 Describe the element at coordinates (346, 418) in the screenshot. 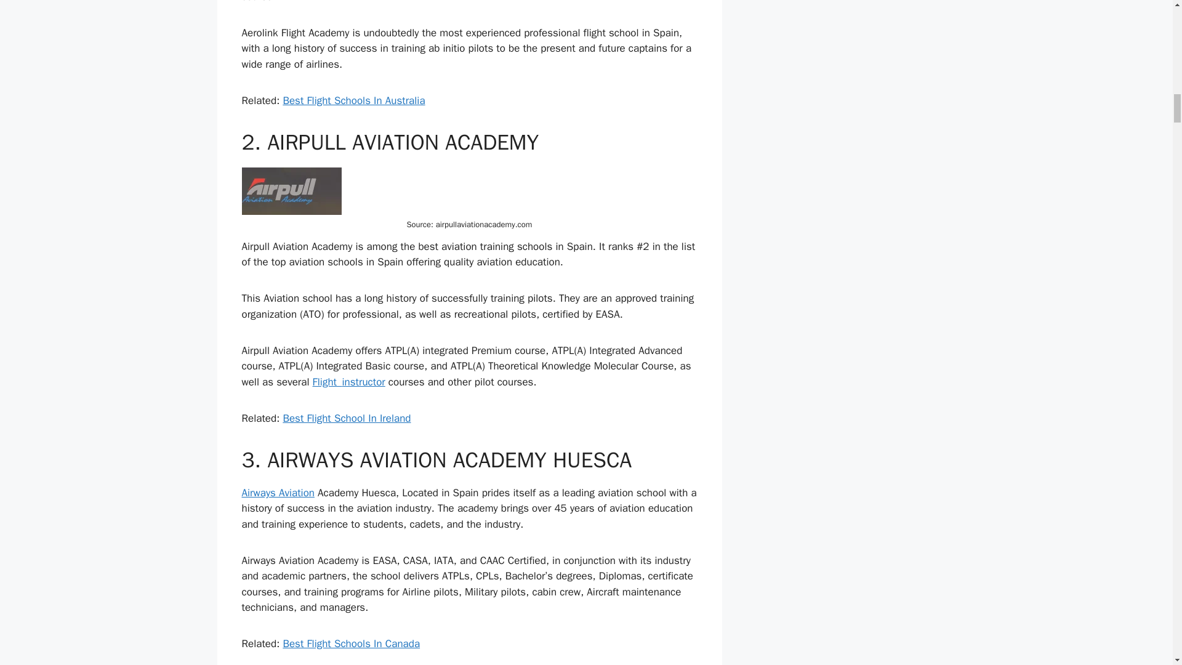

I see `Best Flight School In Ireland` at that location.